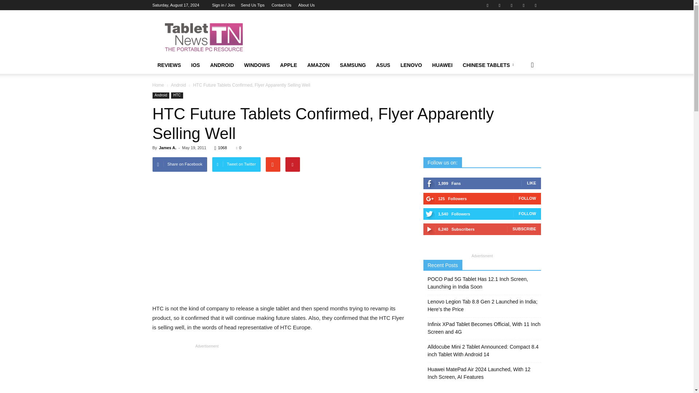 This screenshot has height=393, width=699. I want to click on Tablet-News.com, so click(214, 36).